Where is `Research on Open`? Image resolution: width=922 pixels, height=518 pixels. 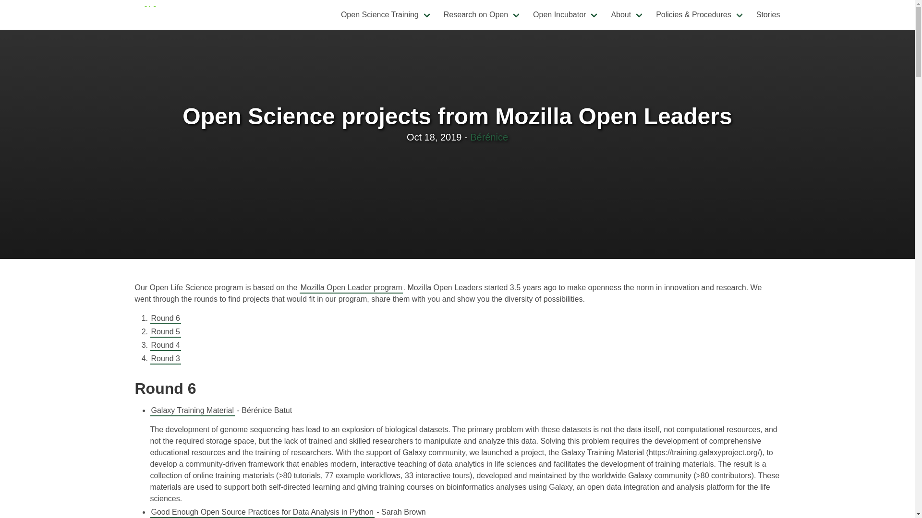 Research on Open is located at coordinates (483, 14).